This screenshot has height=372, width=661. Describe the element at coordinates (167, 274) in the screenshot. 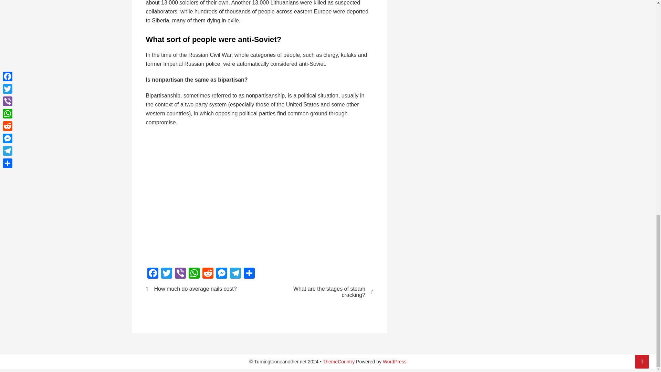

I see `Twitter` at that location.